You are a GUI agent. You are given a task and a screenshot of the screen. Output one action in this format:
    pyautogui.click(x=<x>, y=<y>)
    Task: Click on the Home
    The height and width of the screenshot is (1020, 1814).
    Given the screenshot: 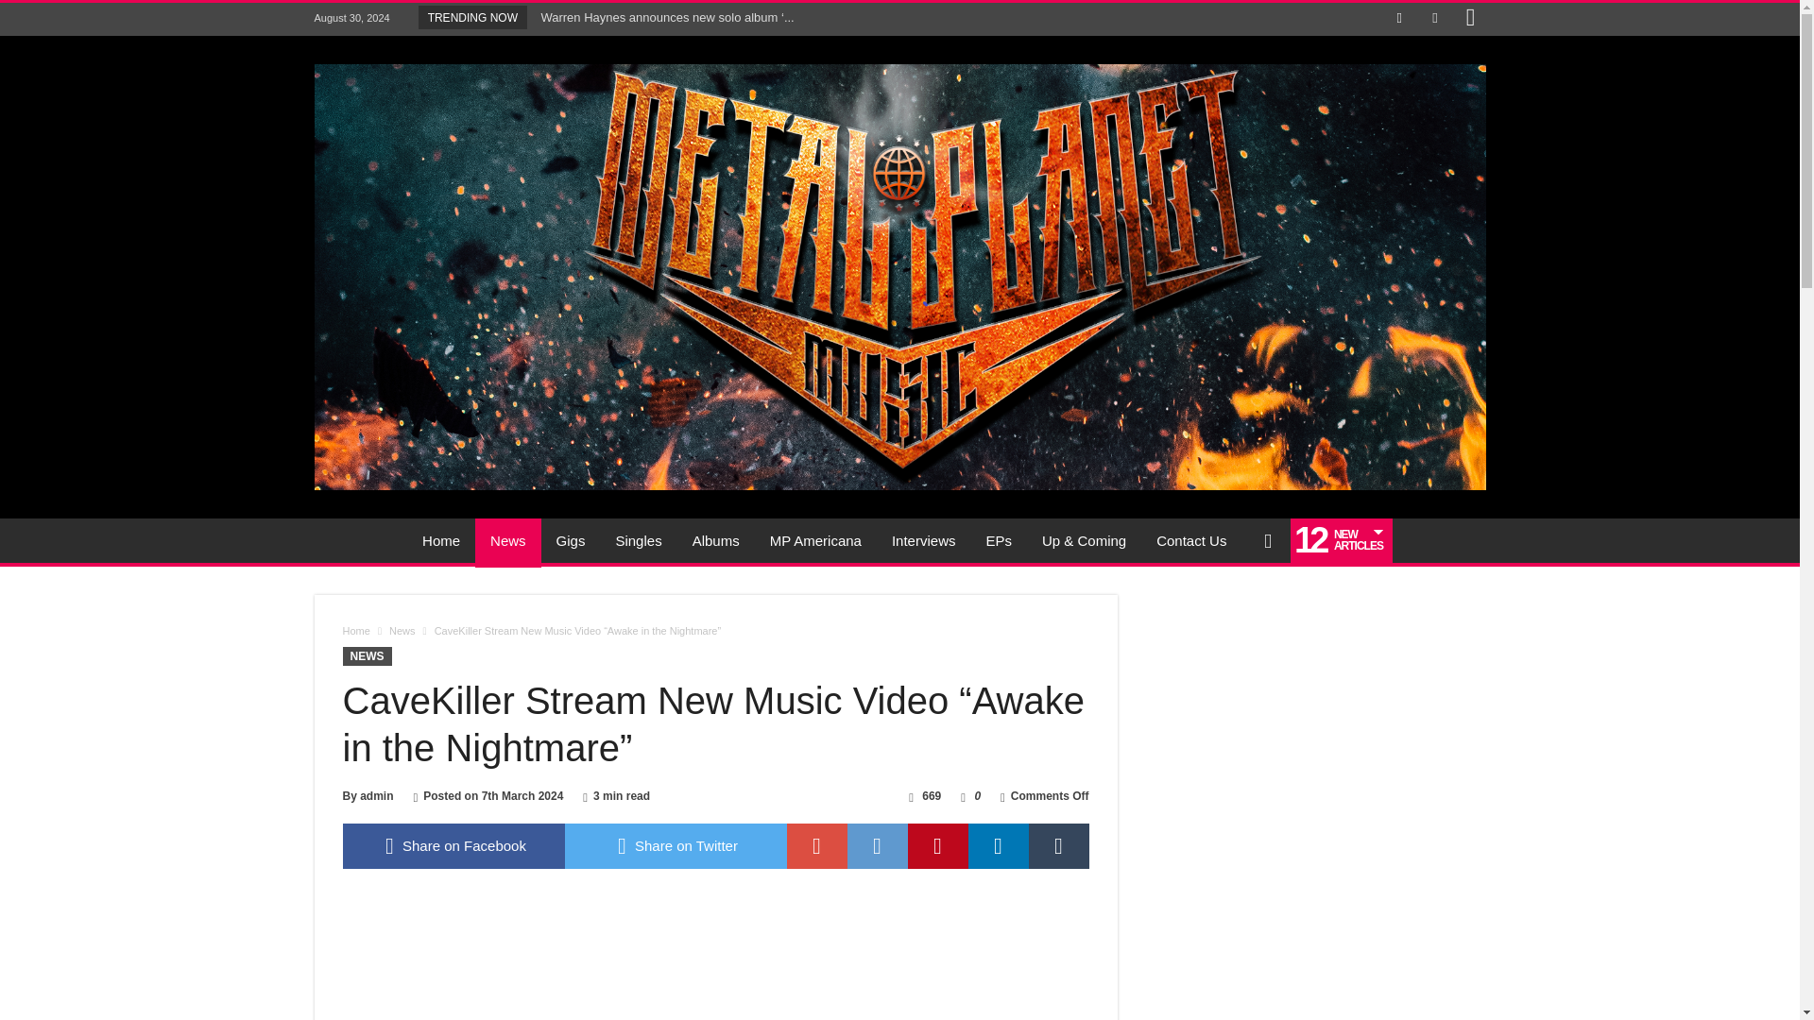 What is the action you would take?
    pyautogui.click(x=355, y=631)
    